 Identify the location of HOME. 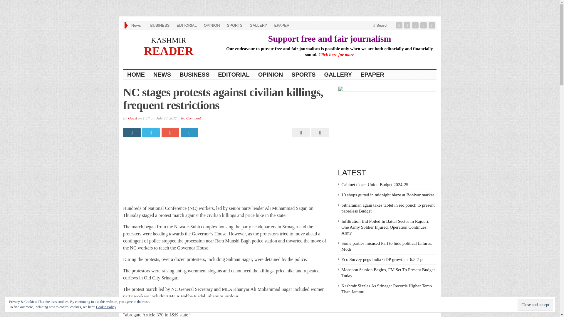
(136, 75).